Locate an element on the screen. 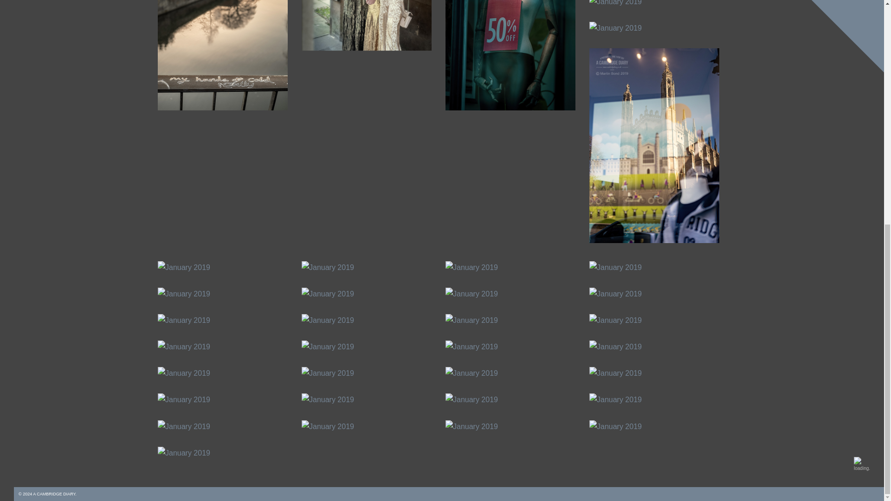  Follow on Twitter is located at coordinates (862, 89).